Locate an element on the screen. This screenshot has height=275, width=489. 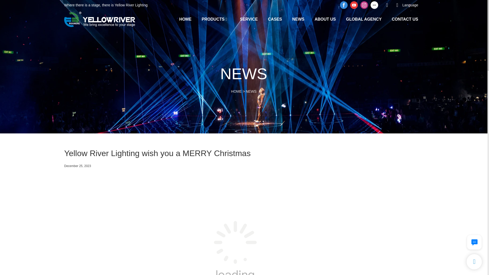
NEWS is located at coordinates (251, 91).